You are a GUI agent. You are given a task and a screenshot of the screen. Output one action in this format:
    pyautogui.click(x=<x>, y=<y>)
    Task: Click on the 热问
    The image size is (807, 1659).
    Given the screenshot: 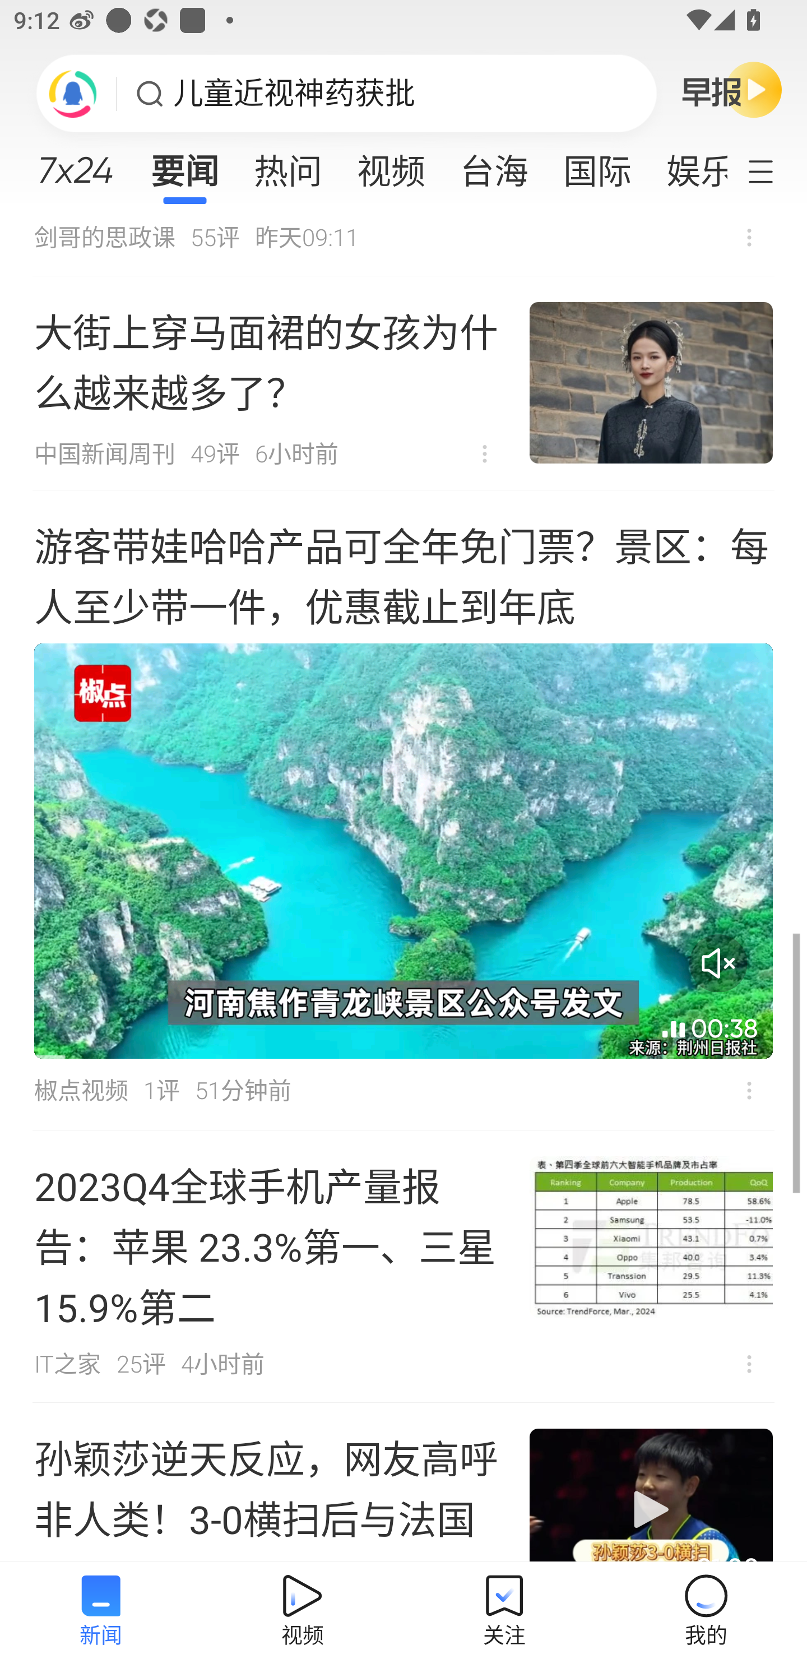 What is the action you would take?
    pyautogui.click(x=288, y=165)
    